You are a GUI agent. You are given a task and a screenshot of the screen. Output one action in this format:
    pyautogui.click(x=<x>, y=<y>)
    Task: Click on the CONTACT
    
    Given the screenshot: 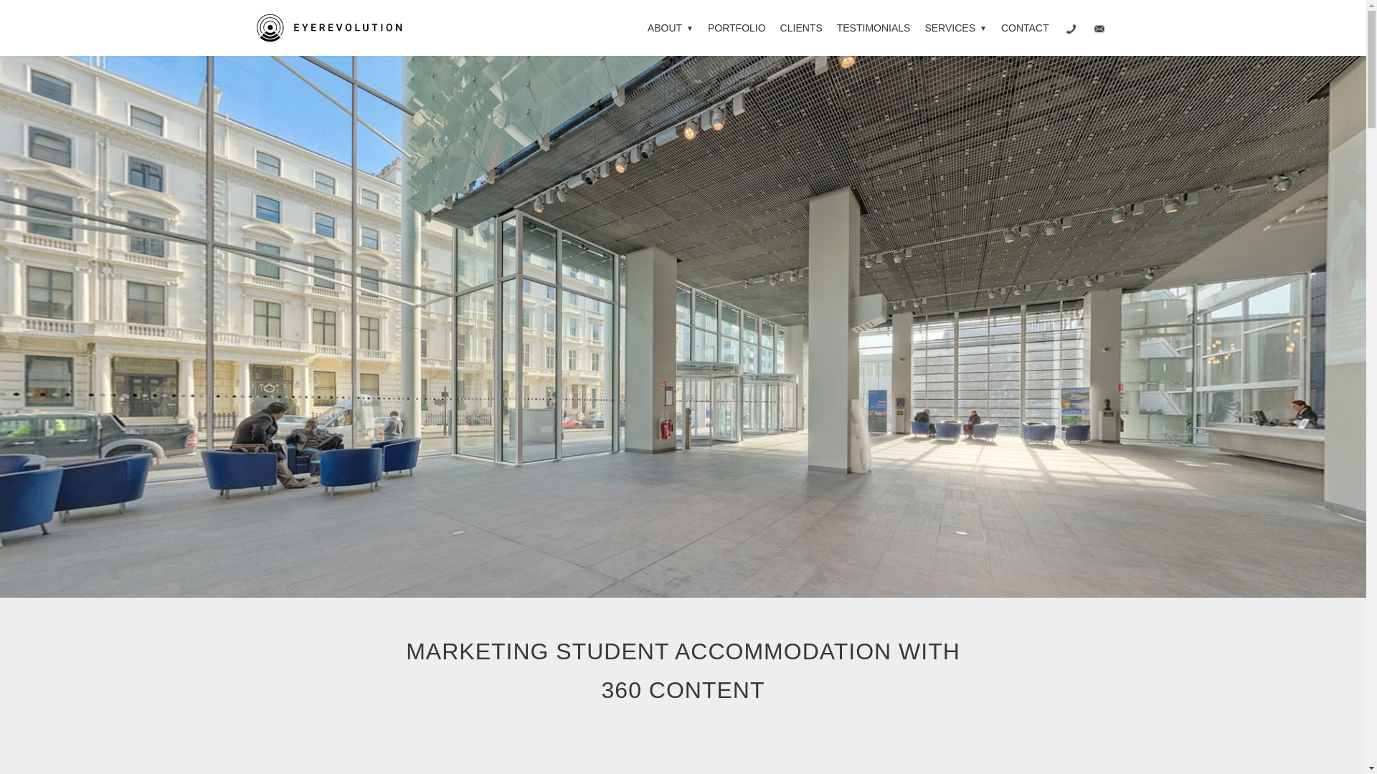 What is the action you would take?
    pyautogui.click(x=1025, y=27)
    